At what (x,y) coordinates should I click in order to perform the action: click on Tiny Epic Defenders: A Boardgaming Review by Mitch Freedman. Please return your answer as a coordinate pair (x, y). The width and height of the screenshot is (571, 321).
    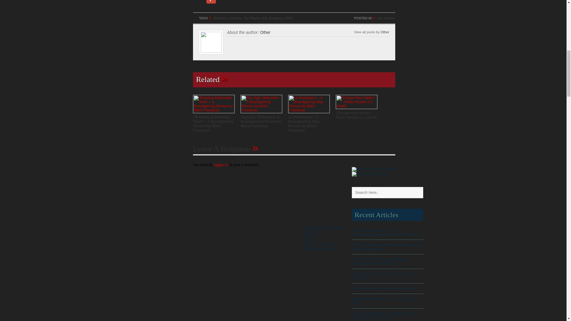
    Looking at the image, I should click on (261, 110).